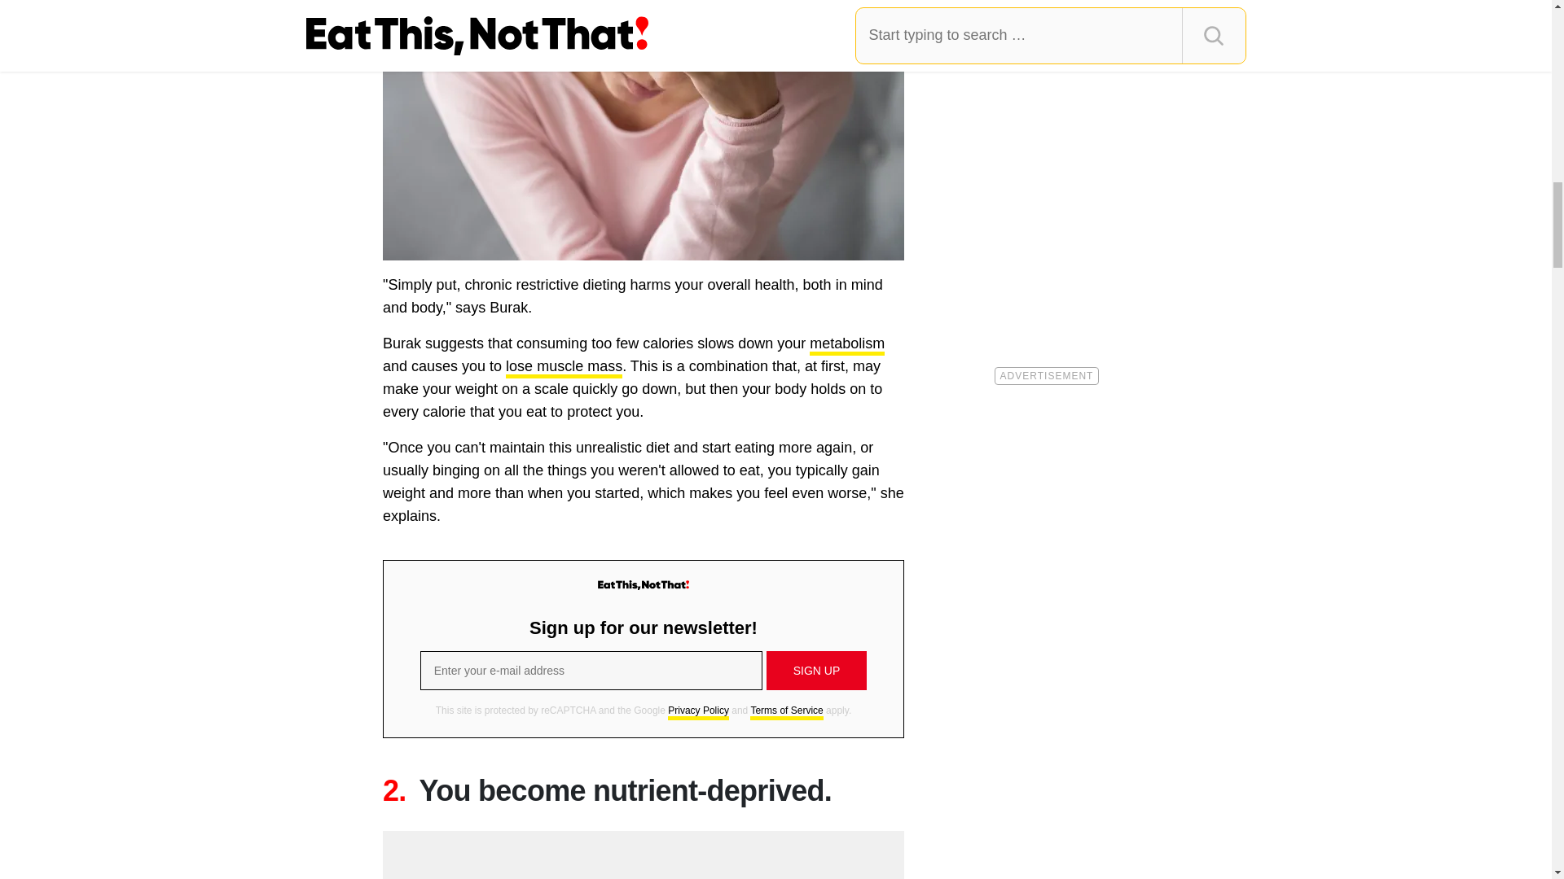 The height and width of the screenshot is (879, 1564). Describe the element at coordinates (644, 584) in the screenshot. I see `Eat This Not That` at that location.